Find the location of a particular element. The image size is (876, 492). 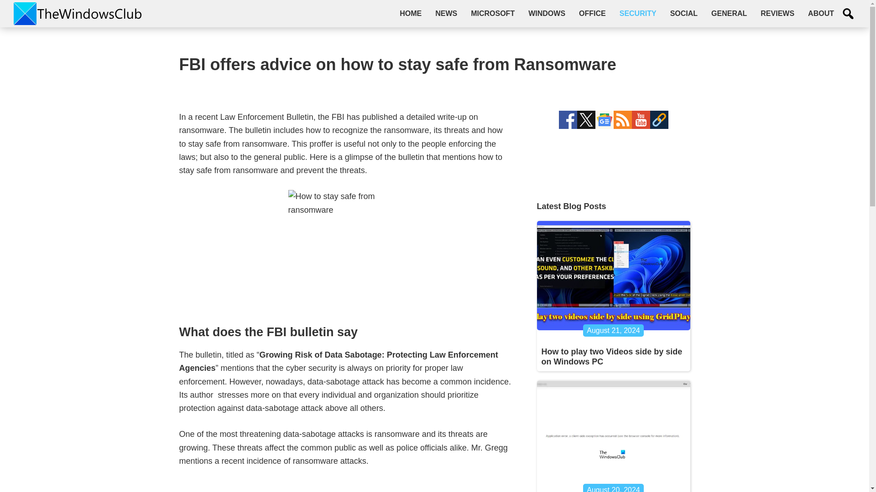

How to play two Videos side by side on Windows PC is located at coordinates (611, 356).